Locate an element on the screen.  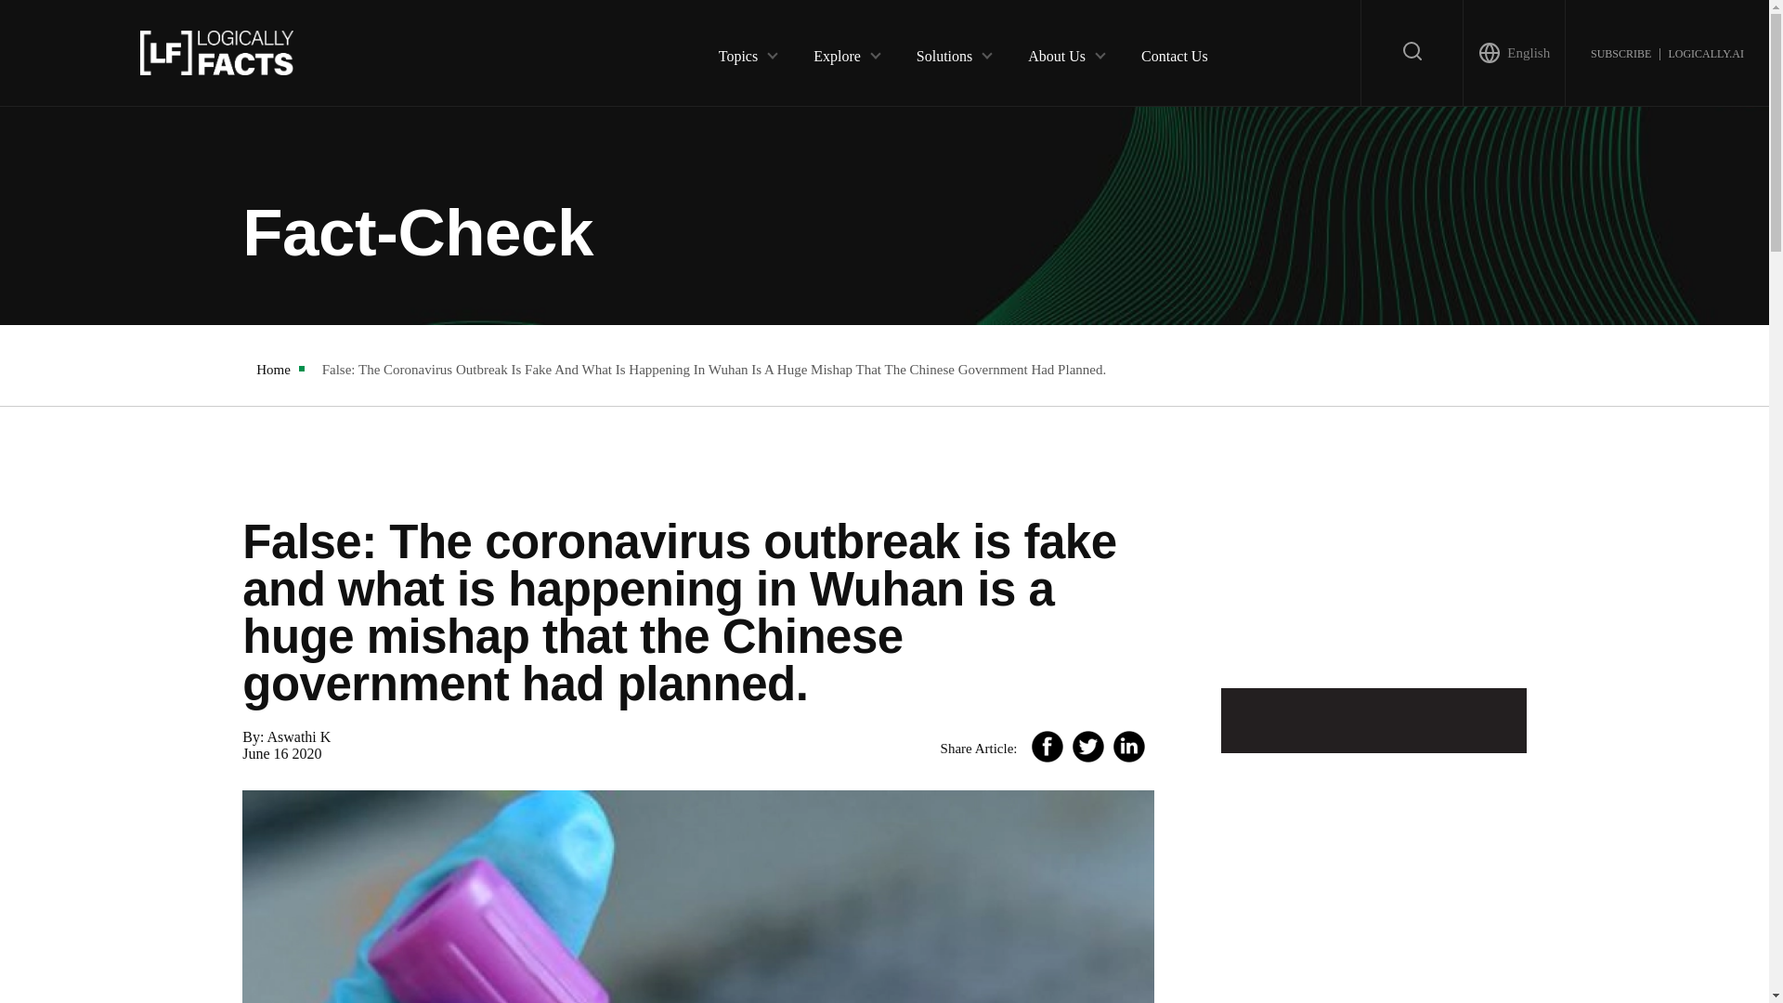
Explore is located at coordinates (837, 52).